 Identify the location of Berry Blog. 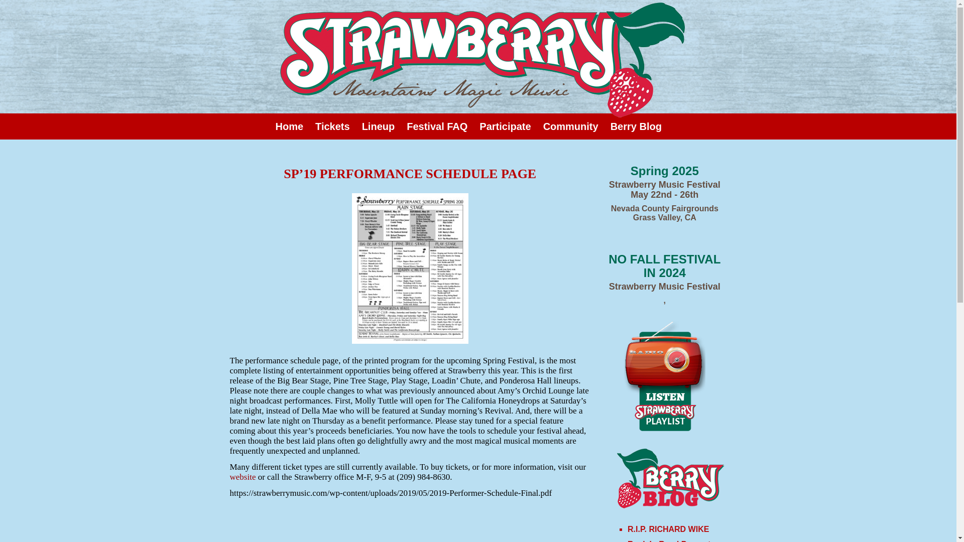
(636, 126).